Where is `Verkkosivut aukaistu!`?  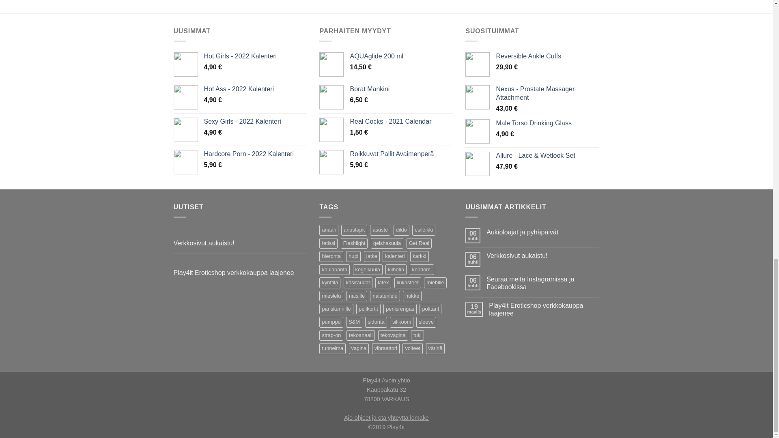
Verkkosivut aukaistu! is located at coordinates (542, 255).